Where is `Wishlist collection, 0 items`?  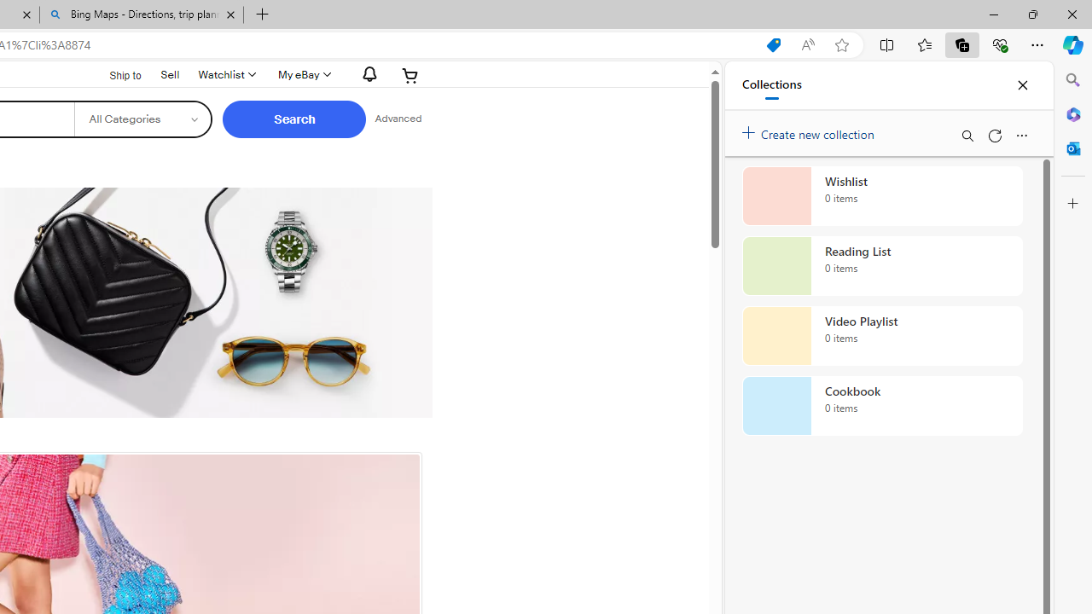
Wishlist collection, 0 items is located at coordinates (882, 196).